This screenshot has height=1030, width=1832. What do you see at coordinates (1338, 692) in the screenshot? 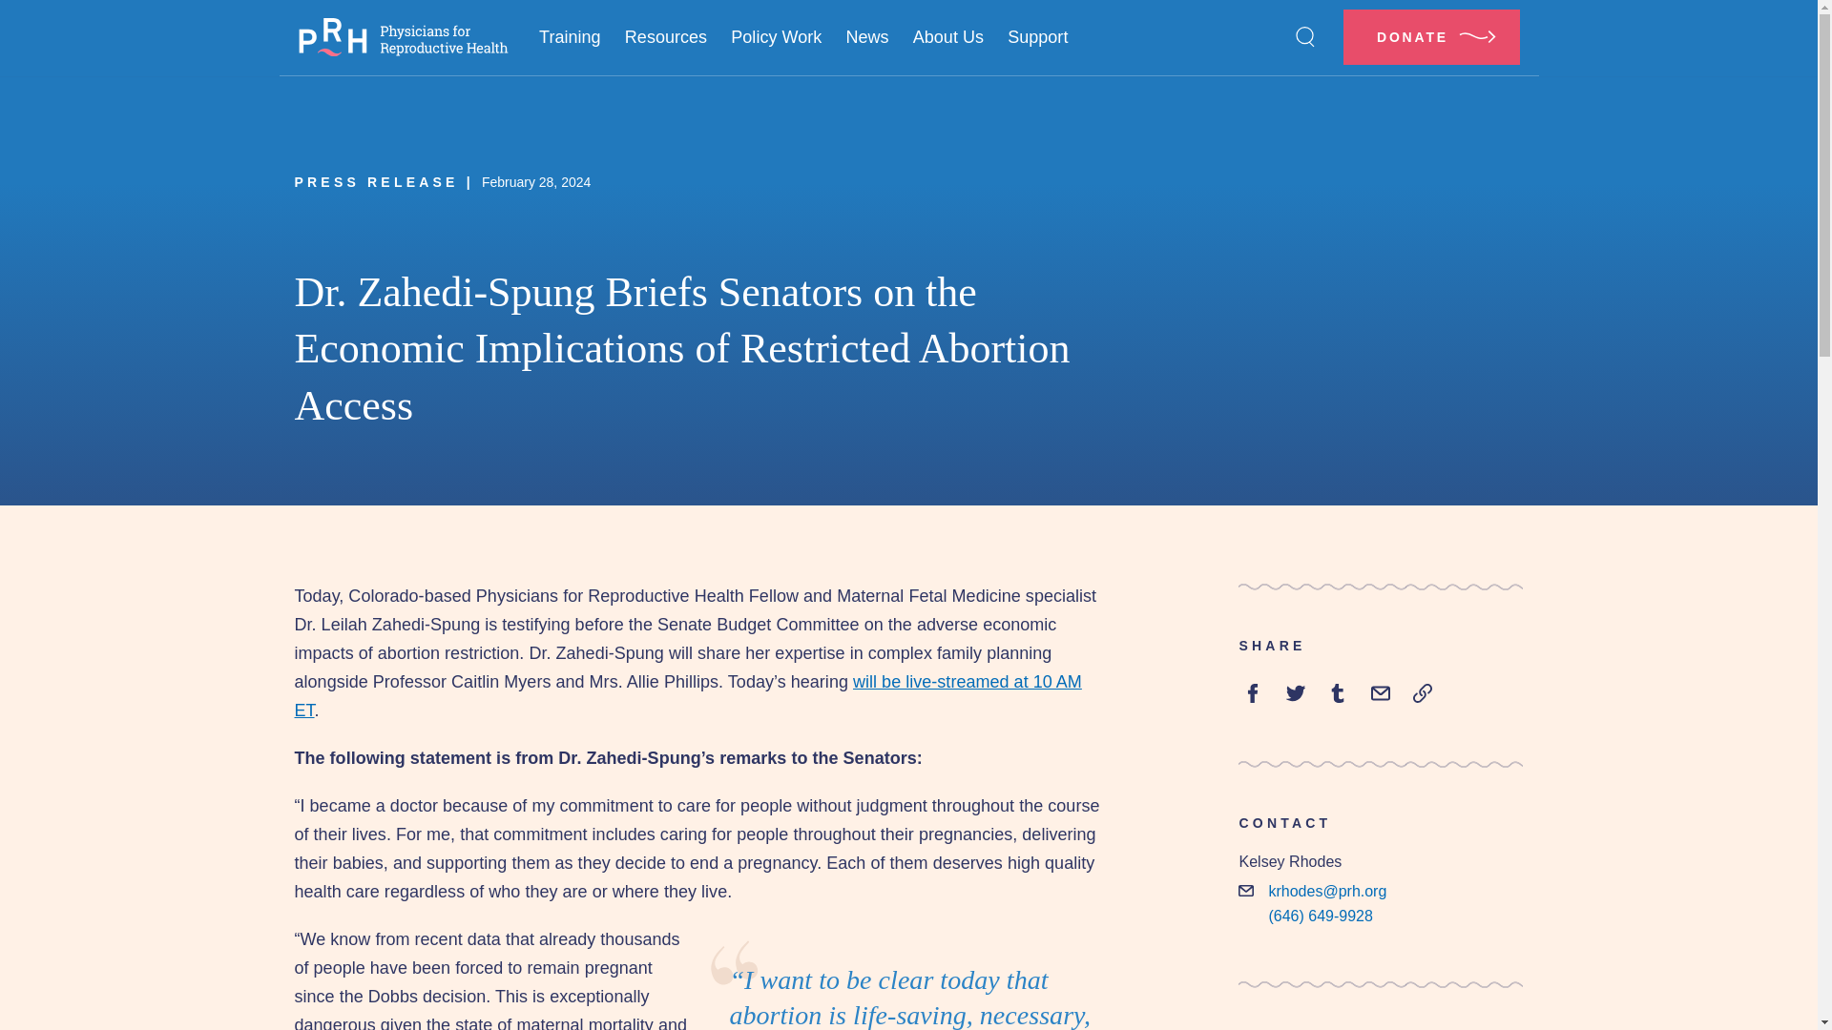
I see `Share on Twitter` at bounding box center [1338, 692].